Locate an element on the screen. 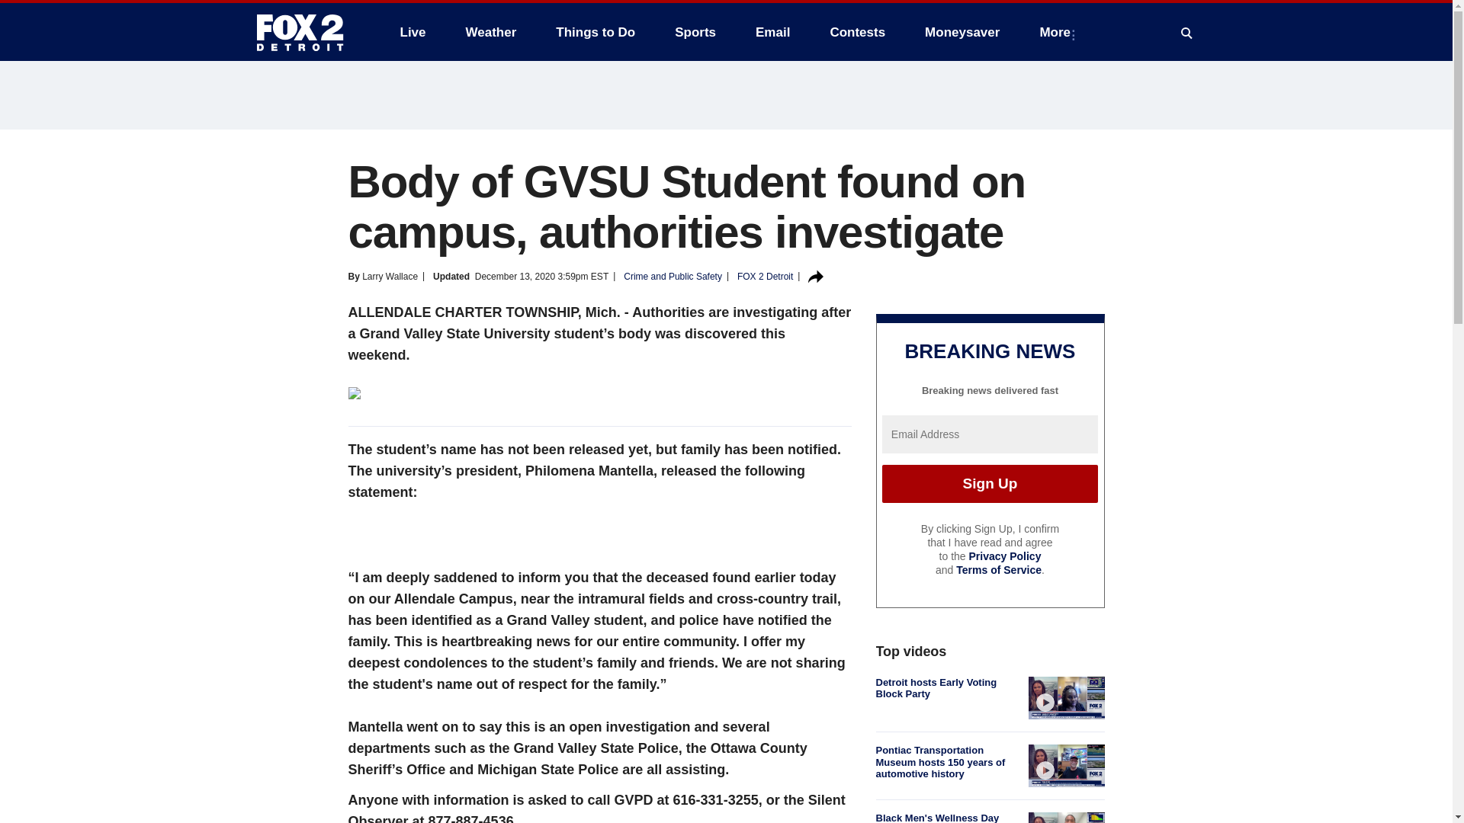 This screenshot has height=823, width=1464. Live is located at coordinates (413, 32).